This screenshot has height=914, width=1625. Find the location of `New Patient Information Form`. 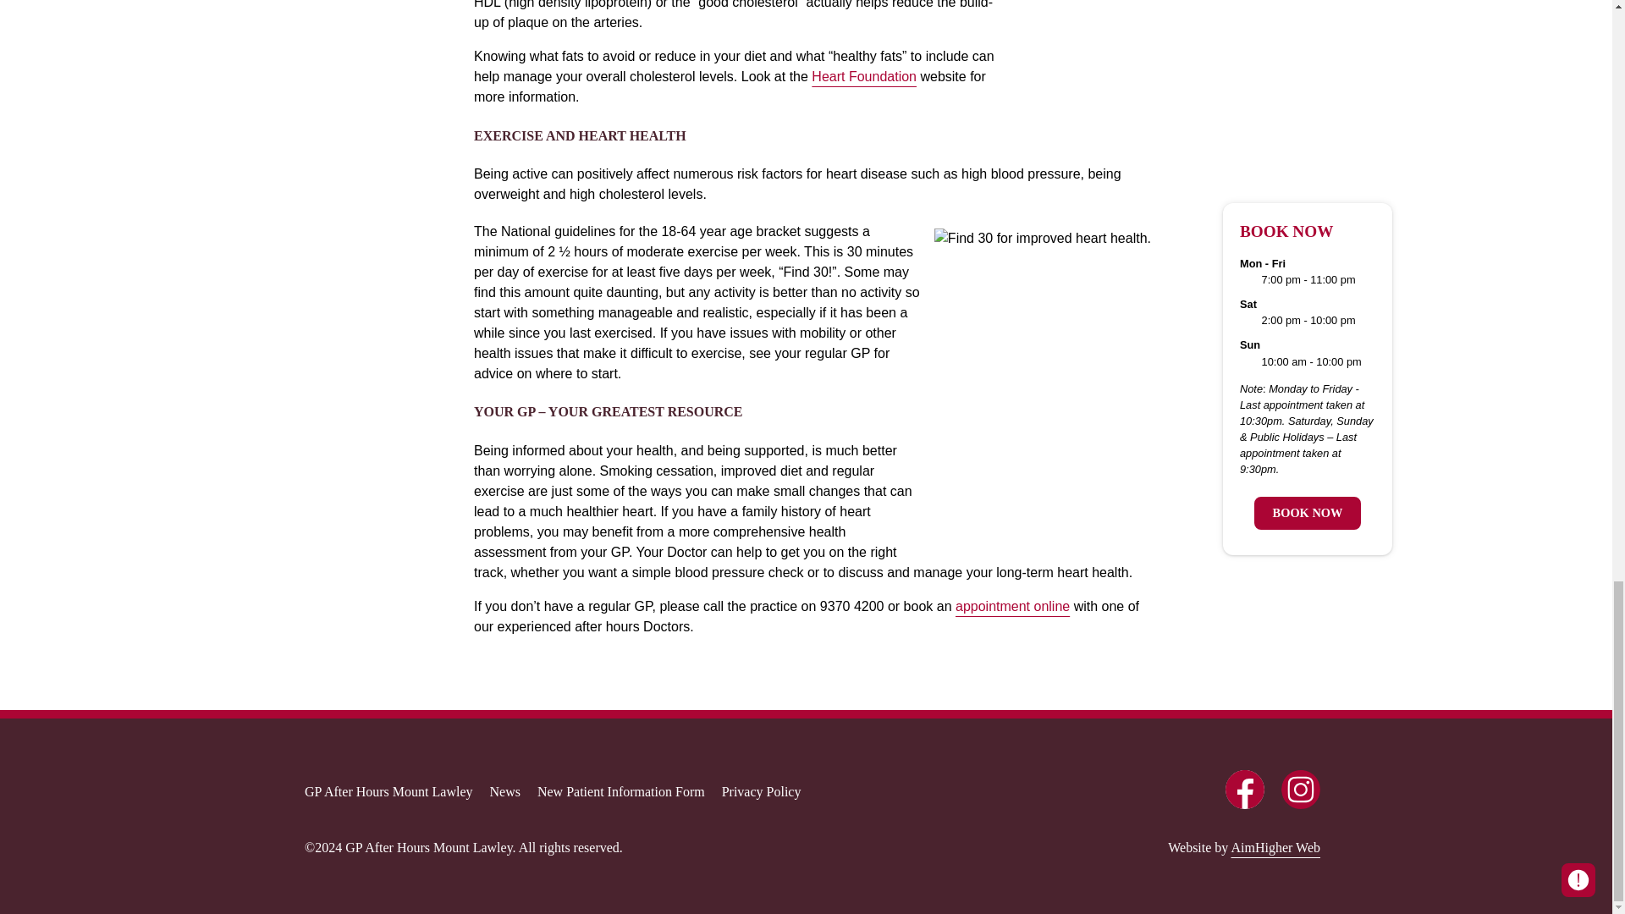

New Patient Information Form is located at coordinates (621, 791).